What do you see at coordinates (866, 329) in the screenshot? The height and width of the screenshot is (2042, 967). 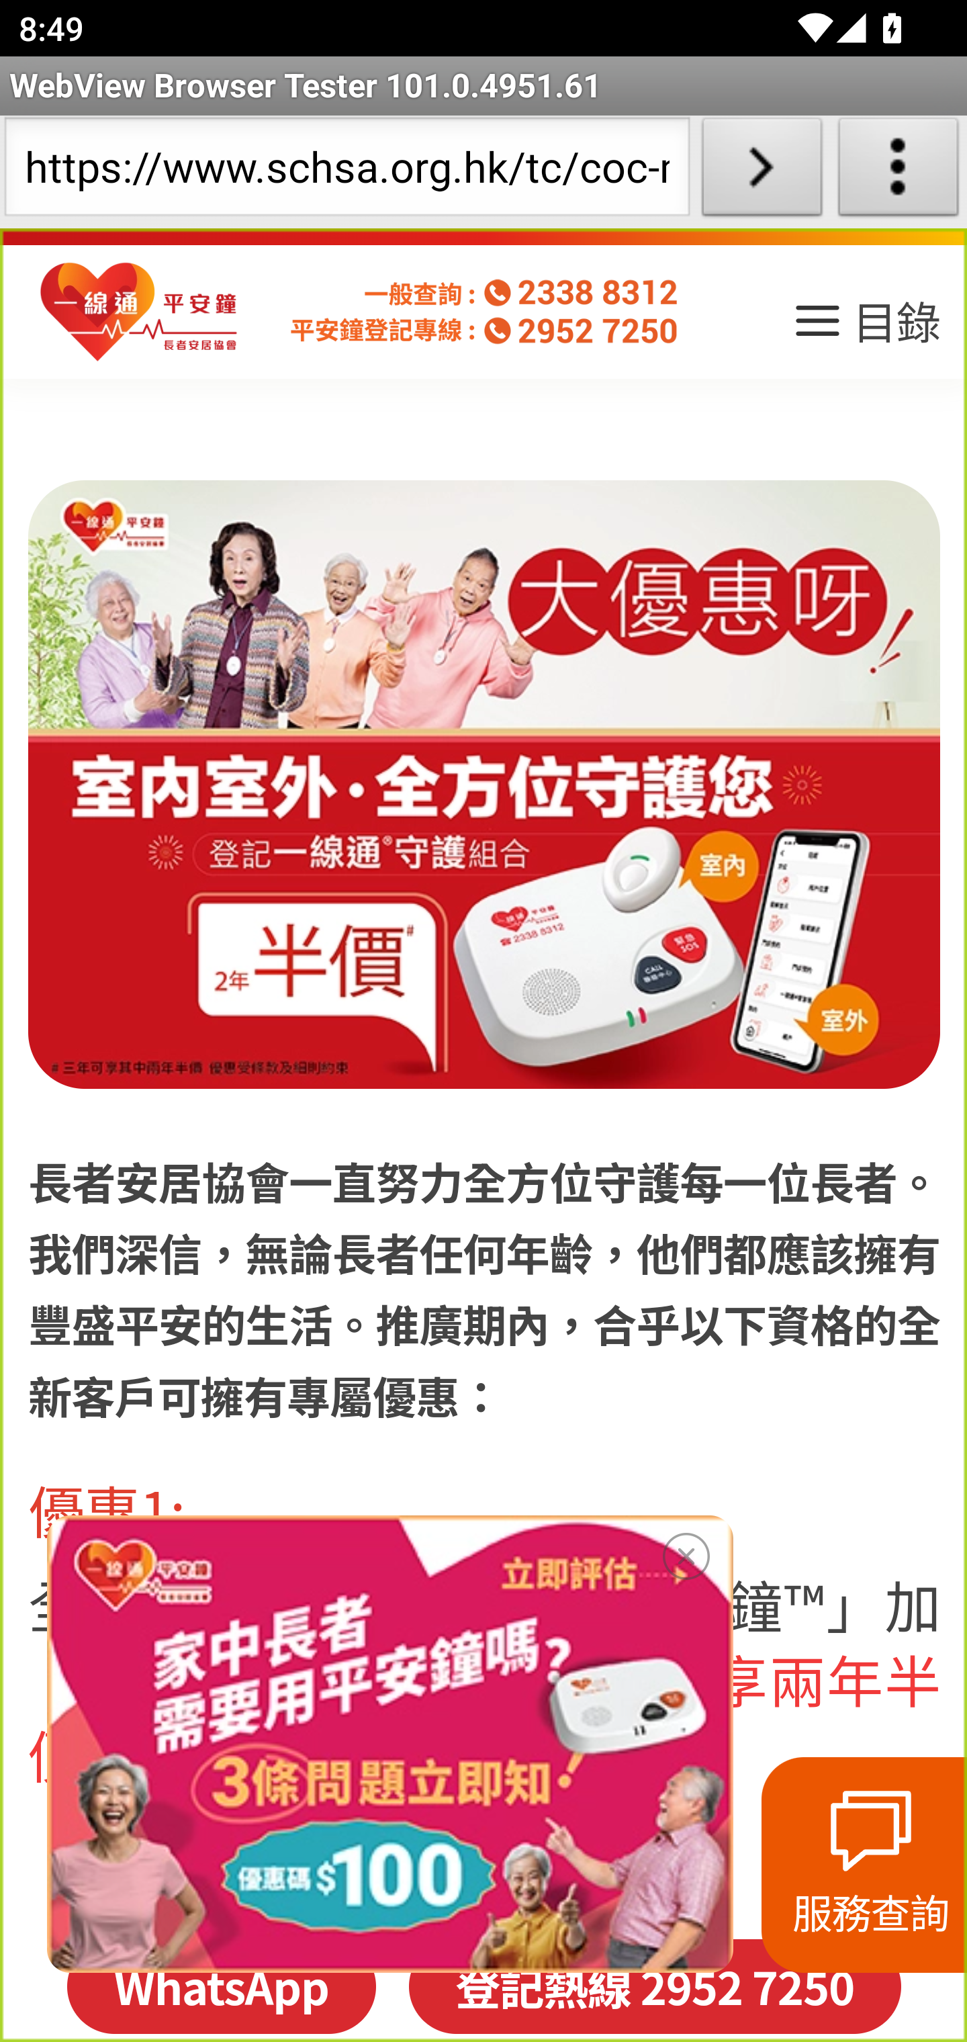 I see `目錄` at bounding box center [866, 329].